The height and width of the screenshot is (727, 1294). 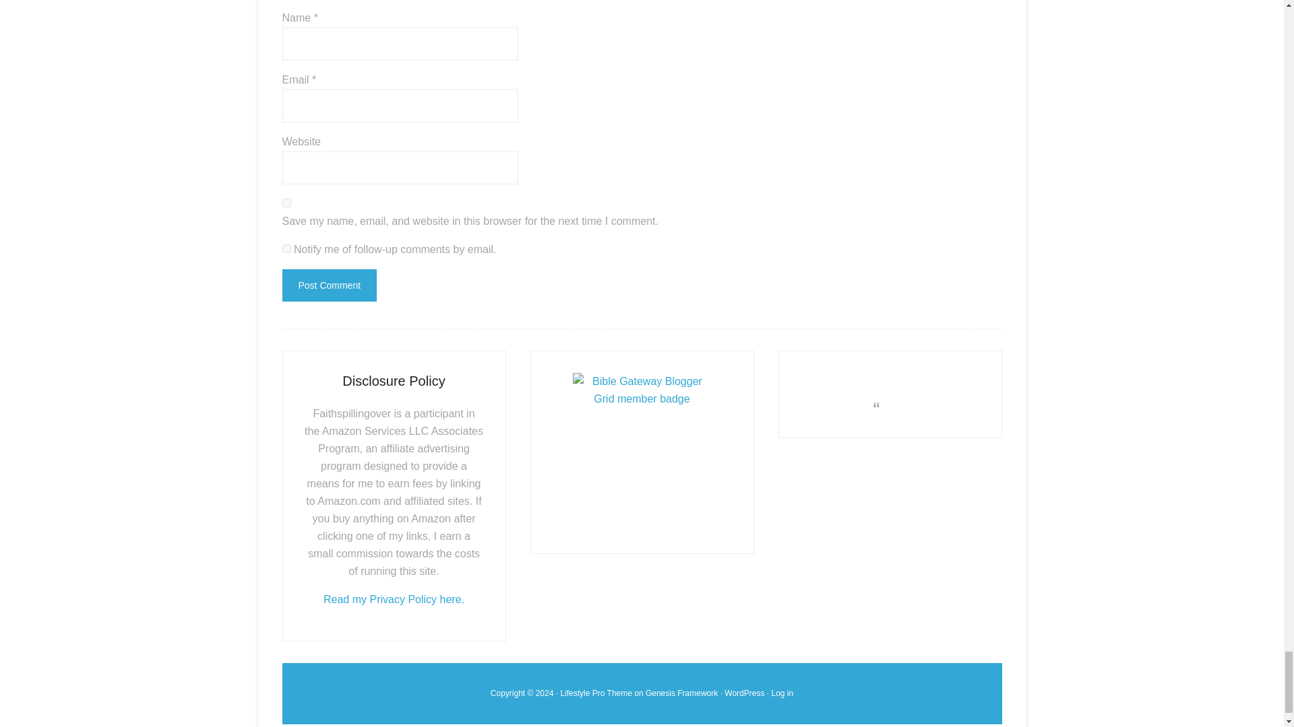 I want to click on Post Comment, so click(x=329, y=285).